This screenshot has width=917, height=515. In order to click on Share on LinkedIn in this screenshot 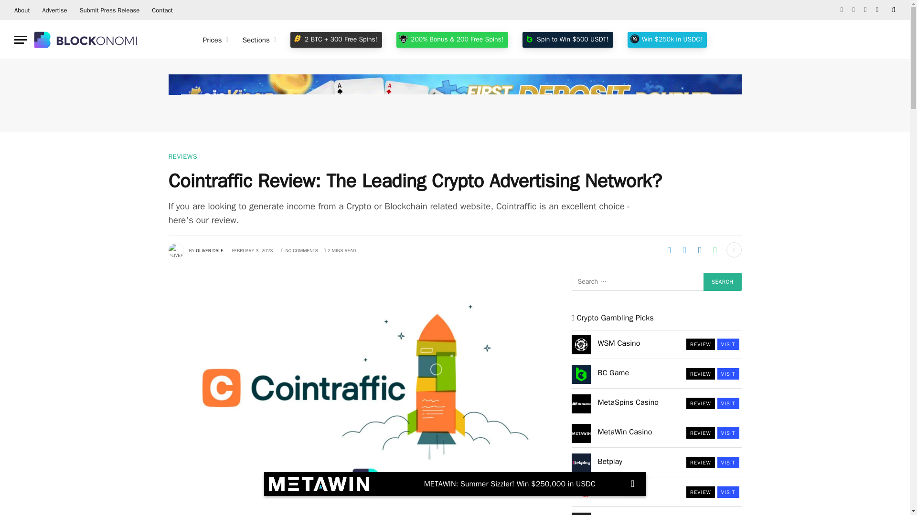, I will do `click(699, 250)`.